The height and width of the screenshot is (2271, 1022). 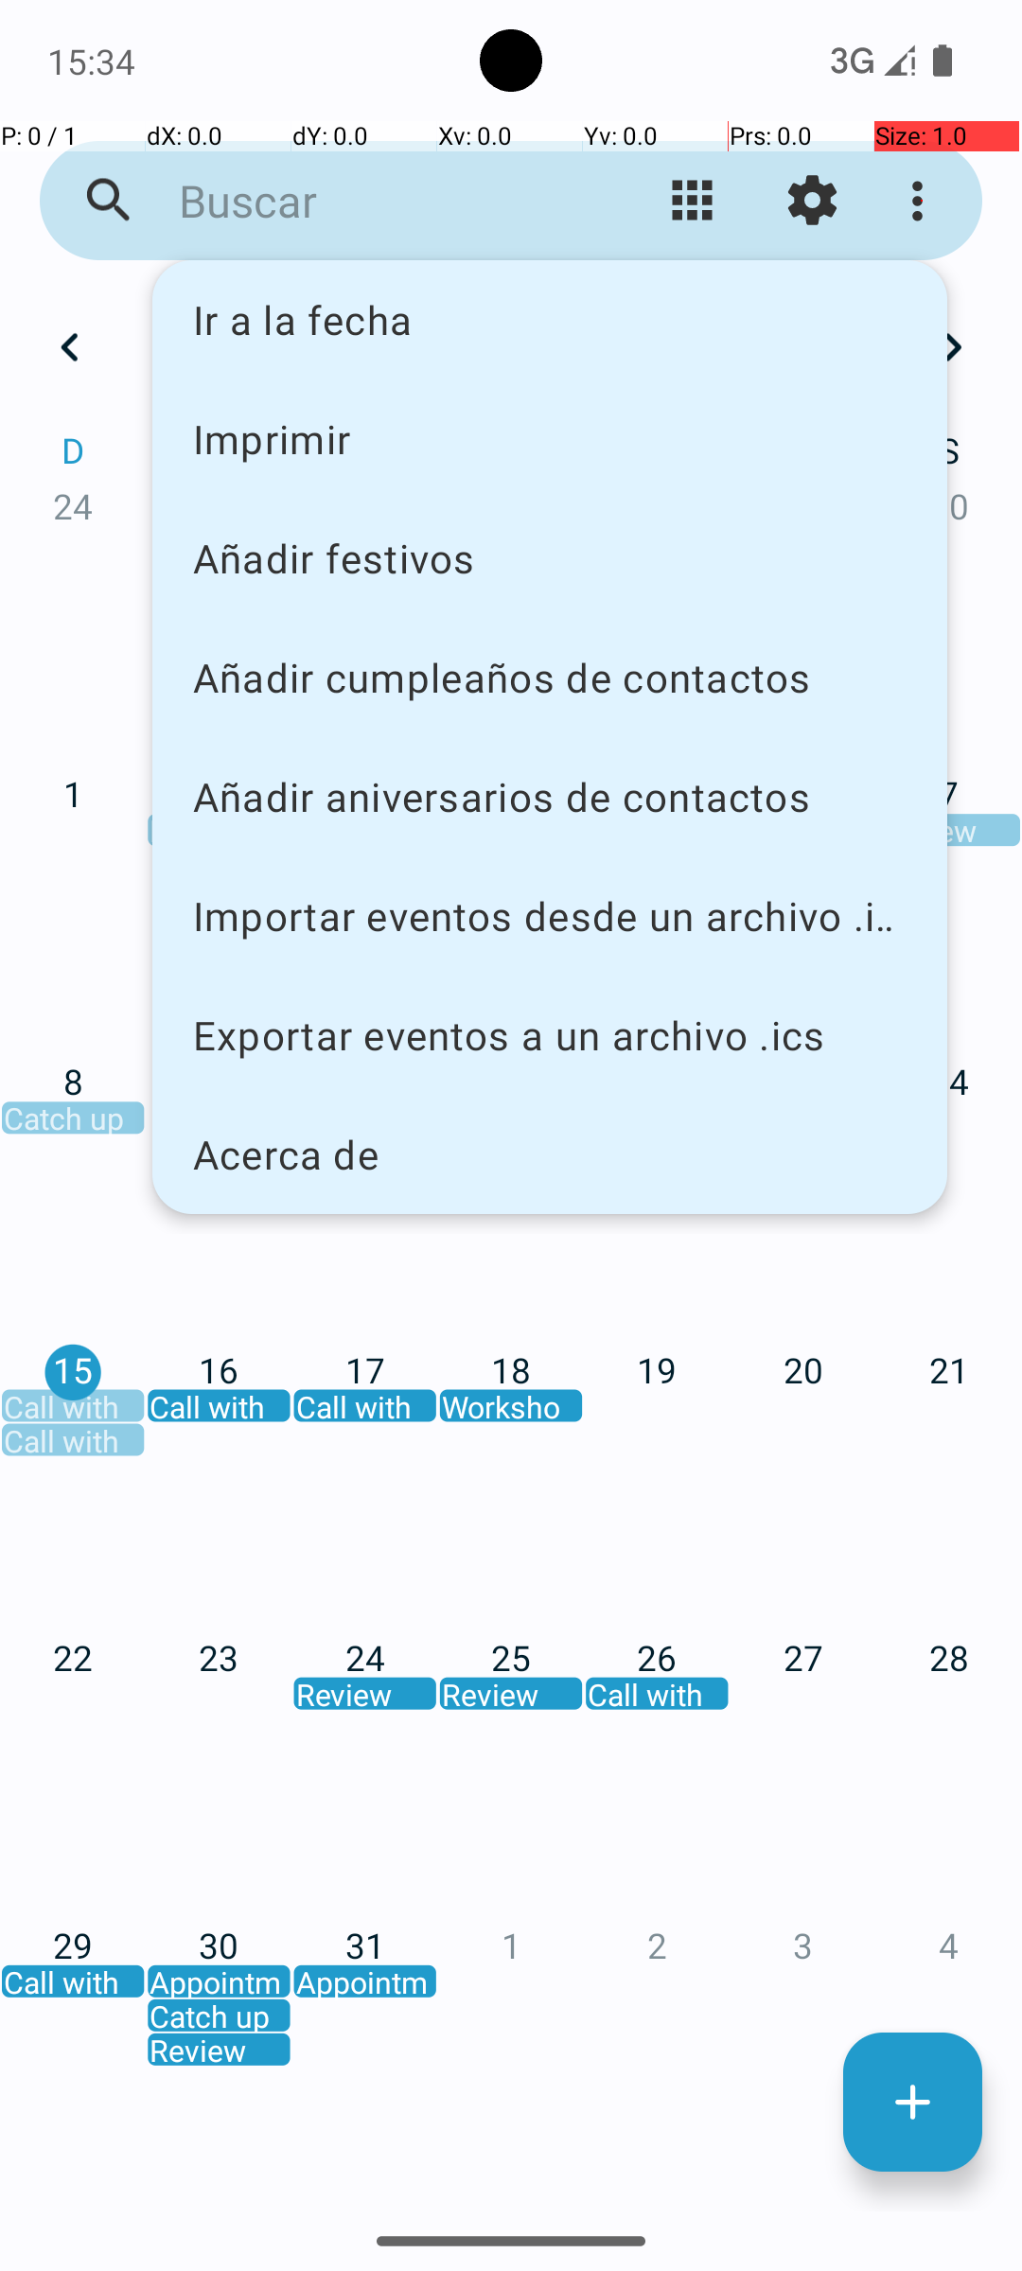 I want to click on Exportar eventos a un archivo .ics, so click(x=550, y=1035).